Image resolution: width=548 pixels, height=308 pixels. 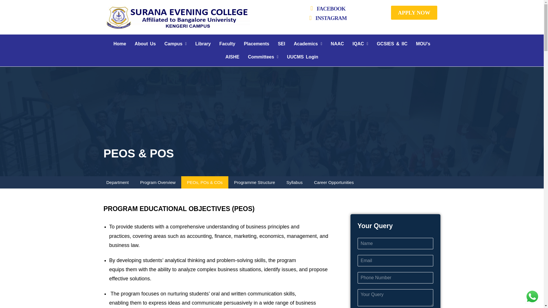 What do you see at coordinates (337, 44) in the screenshot?
I see `NAAC` at bounding box center [337, 44].